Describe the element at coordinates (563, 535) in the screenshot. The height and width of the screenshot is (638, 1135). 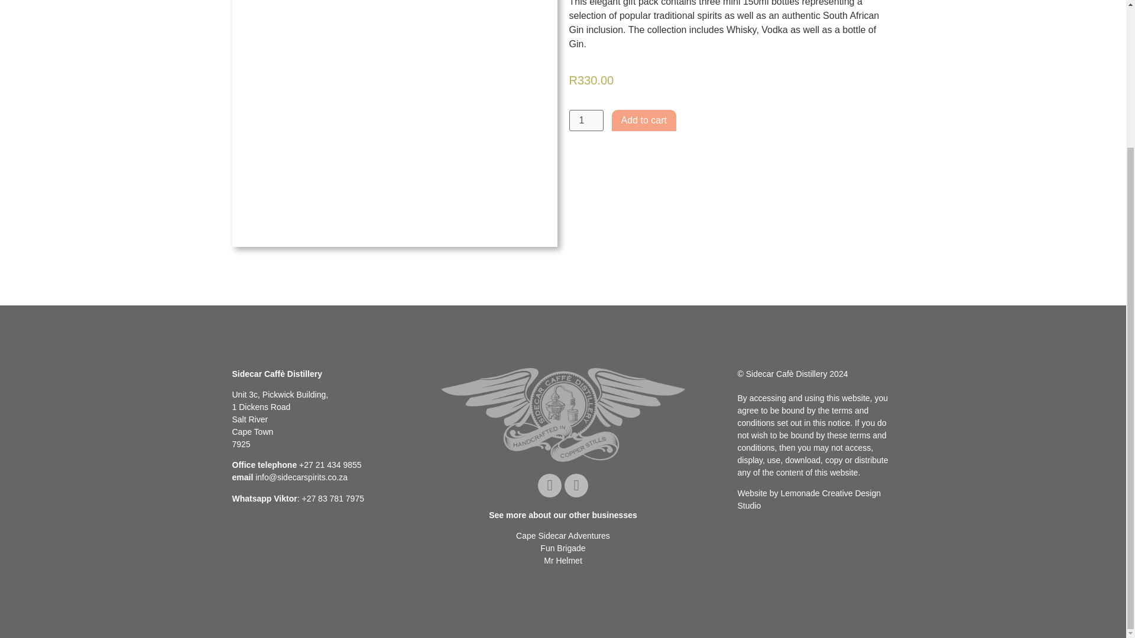
I see `Cape Sidecar Adventures` at that location.